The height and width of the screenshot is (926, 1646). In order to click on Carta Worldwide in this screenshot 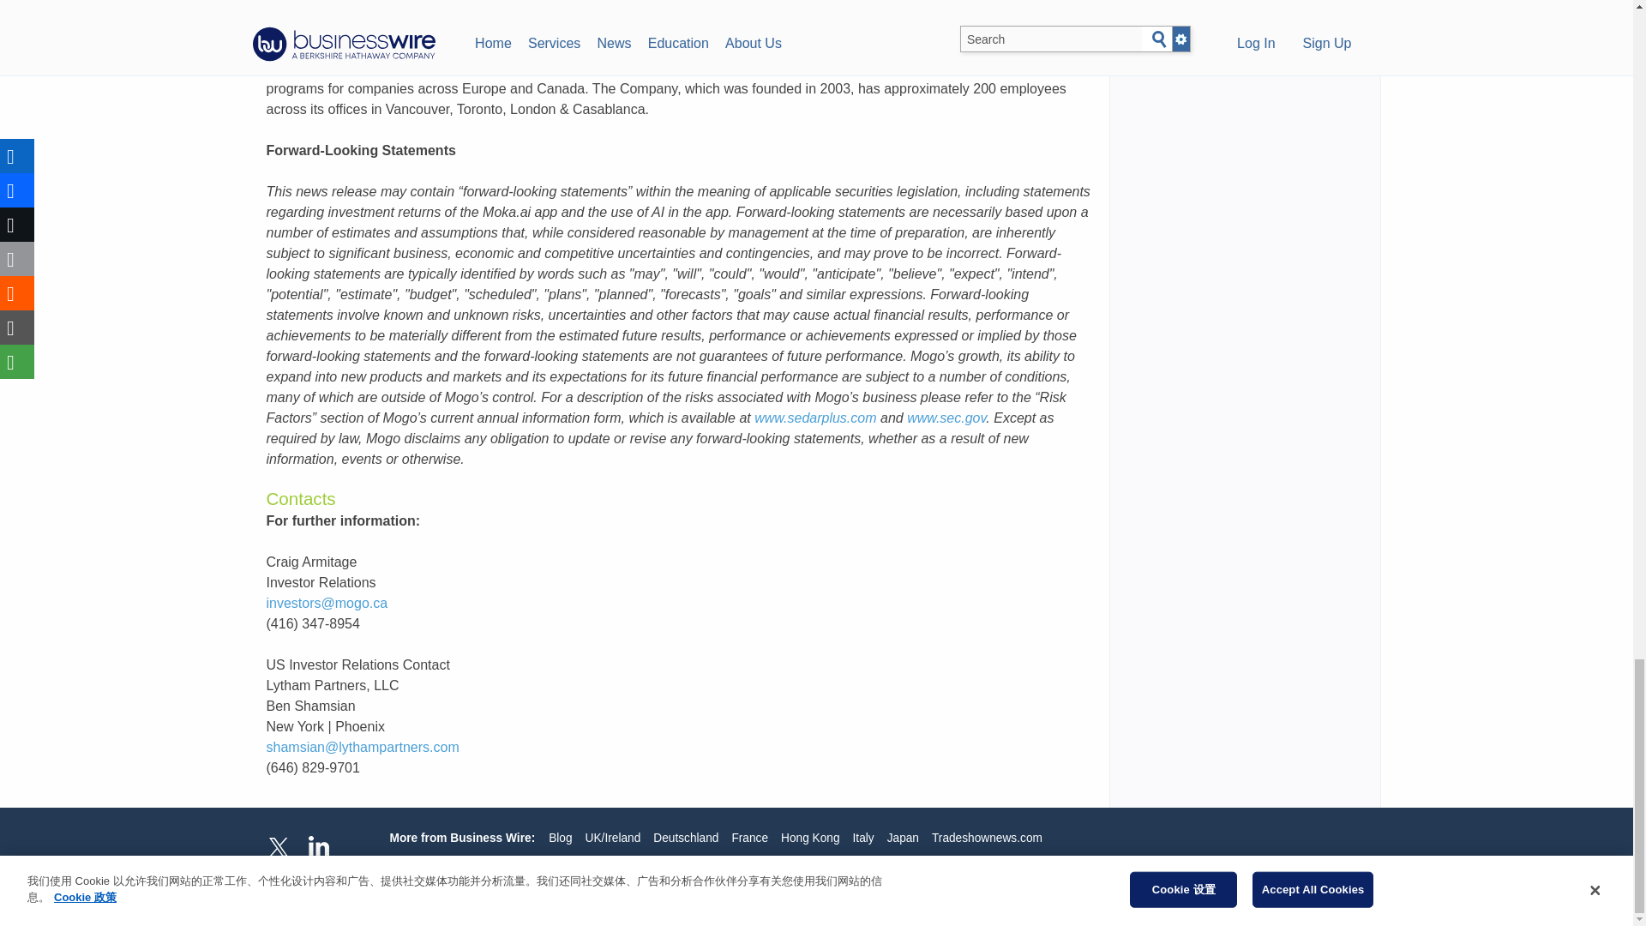, I will do `click(532, 68)`.